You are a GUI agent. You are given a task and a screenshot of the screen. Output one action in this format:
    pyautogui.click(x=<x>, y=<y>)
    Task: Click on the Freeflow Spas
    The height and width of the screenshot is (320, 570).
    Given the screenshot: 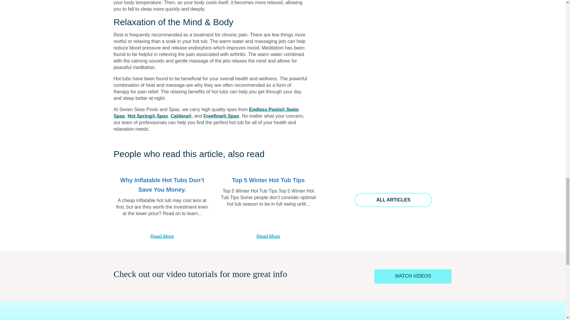 What is the action you would take?
    pyautogui.click(x=221, y=116)
    